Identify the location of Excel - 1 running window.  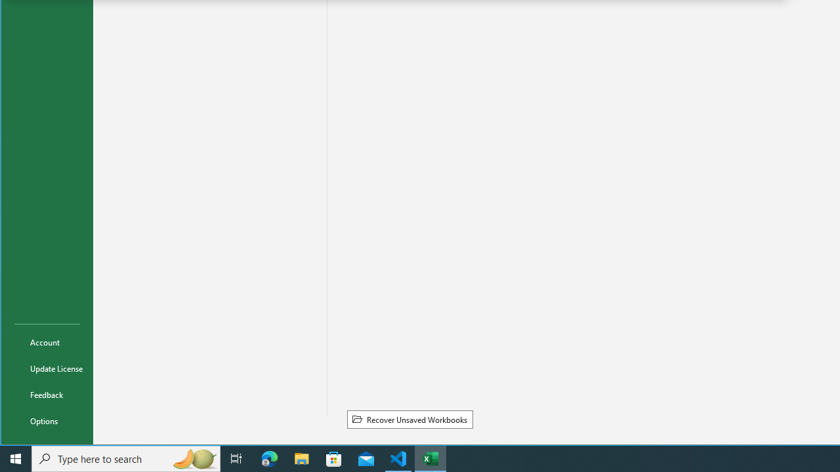
(430, 459).